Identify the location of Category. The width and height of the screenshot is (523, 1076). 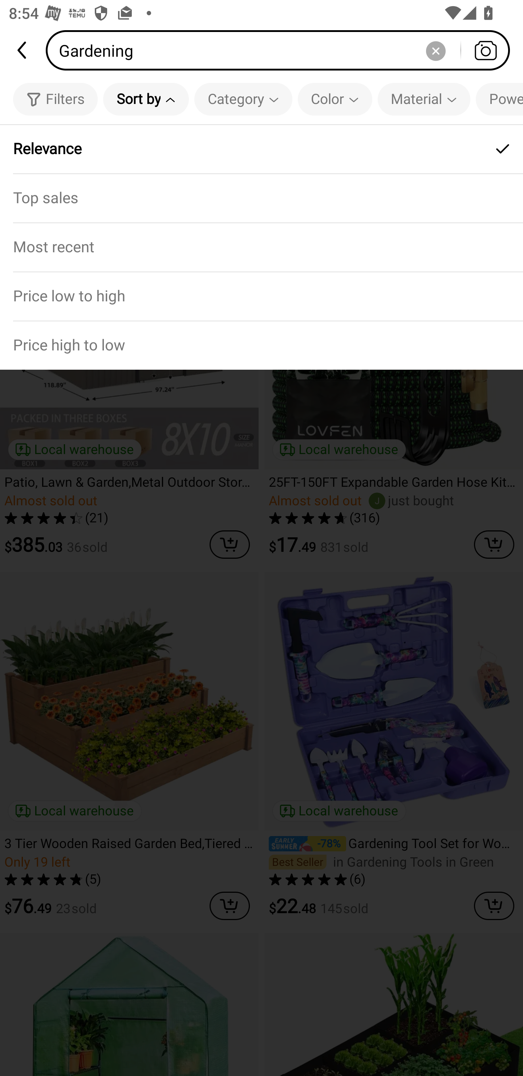
(243, 99).